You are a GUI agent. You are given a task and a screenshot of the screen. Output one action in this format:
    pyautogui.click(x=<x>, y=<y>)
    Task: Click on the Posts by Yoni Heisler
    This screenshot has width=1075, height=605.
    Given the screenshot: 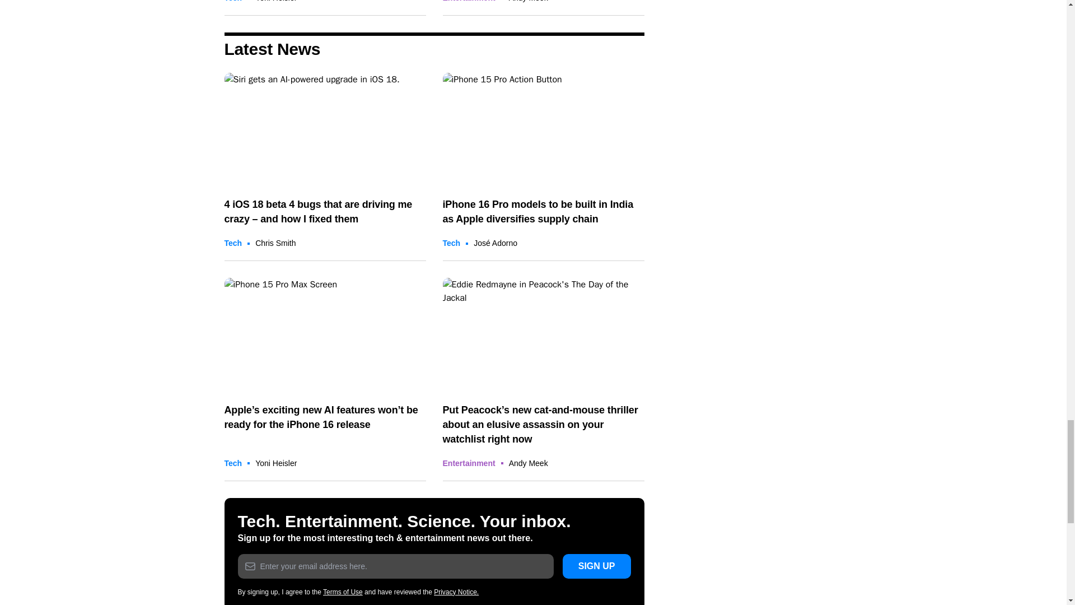 What is the action you would take?
    pyautogui.click(x=275, y=1)
    